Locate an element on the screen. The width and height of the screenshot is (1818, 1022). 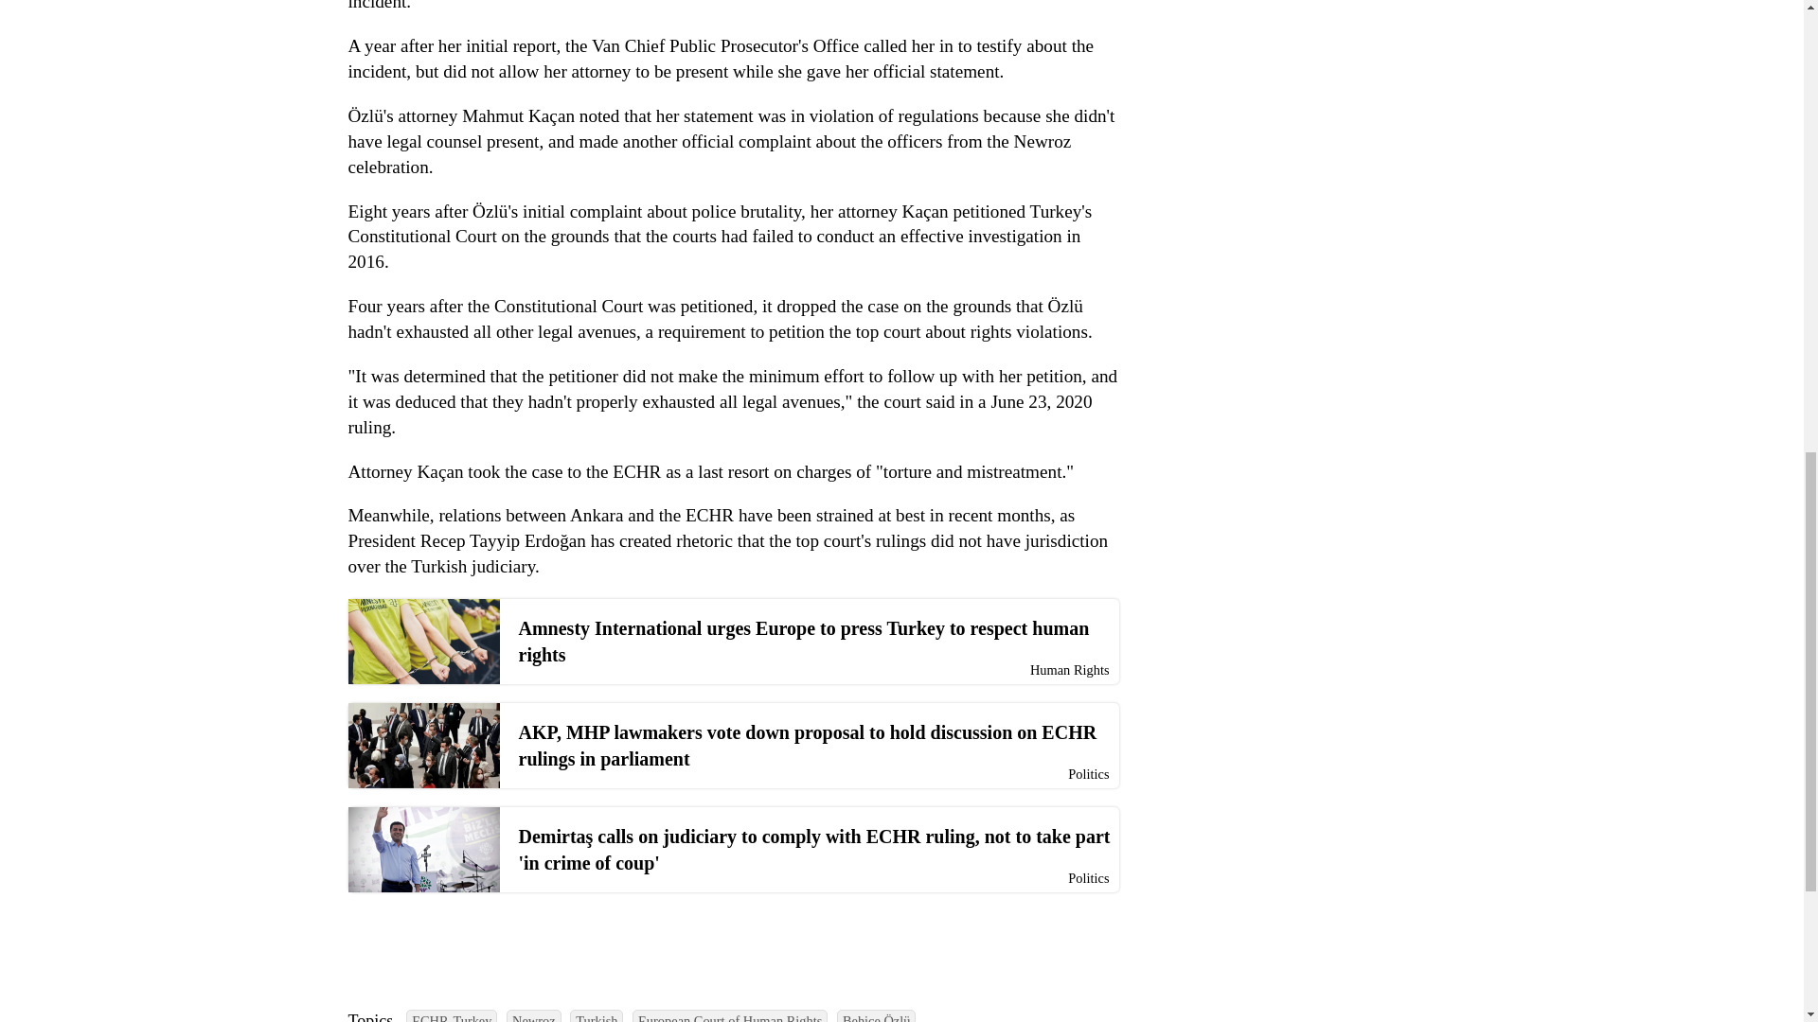
European Court of Human Rights is located at coordinates (729, 1016).